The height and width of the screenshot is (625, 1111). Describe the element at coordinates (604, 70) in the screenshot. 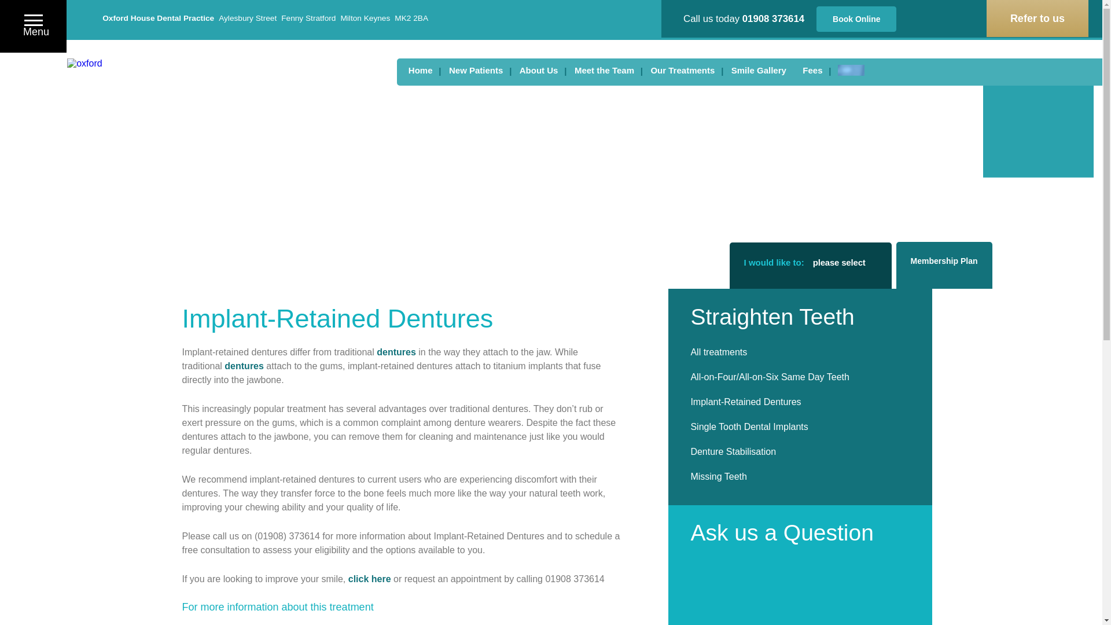

I see `Meet the Team` at that location.